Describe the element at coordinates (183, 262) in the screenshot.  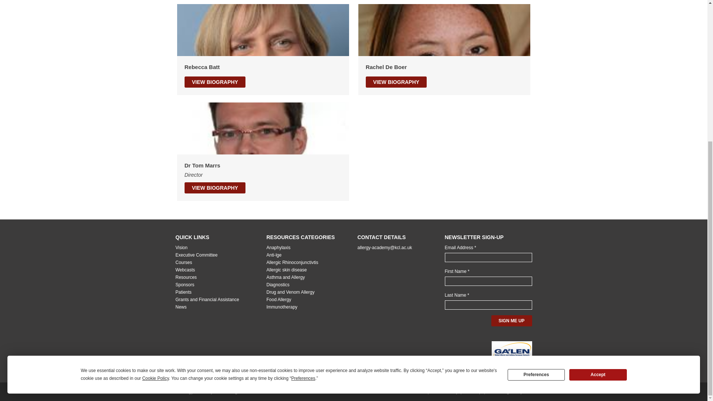
I see `Courses` at that location.